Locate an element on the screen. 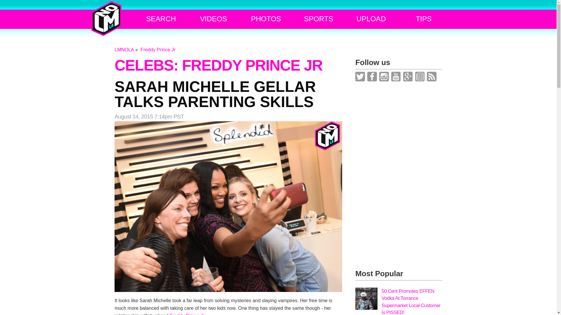 This screenshot has width=561, height=315. TIPS is located at coordinates (424, 19).